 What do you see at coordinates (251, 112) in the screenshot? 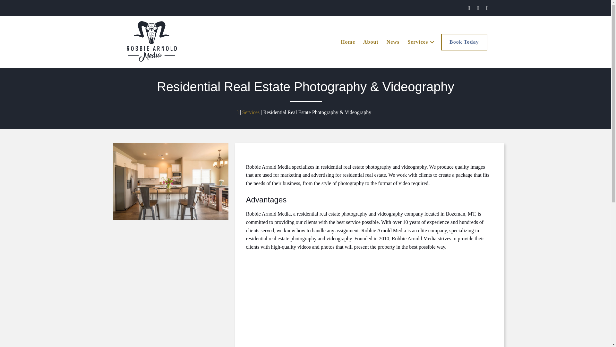
I see `Services` at bounding box center [251, 112].